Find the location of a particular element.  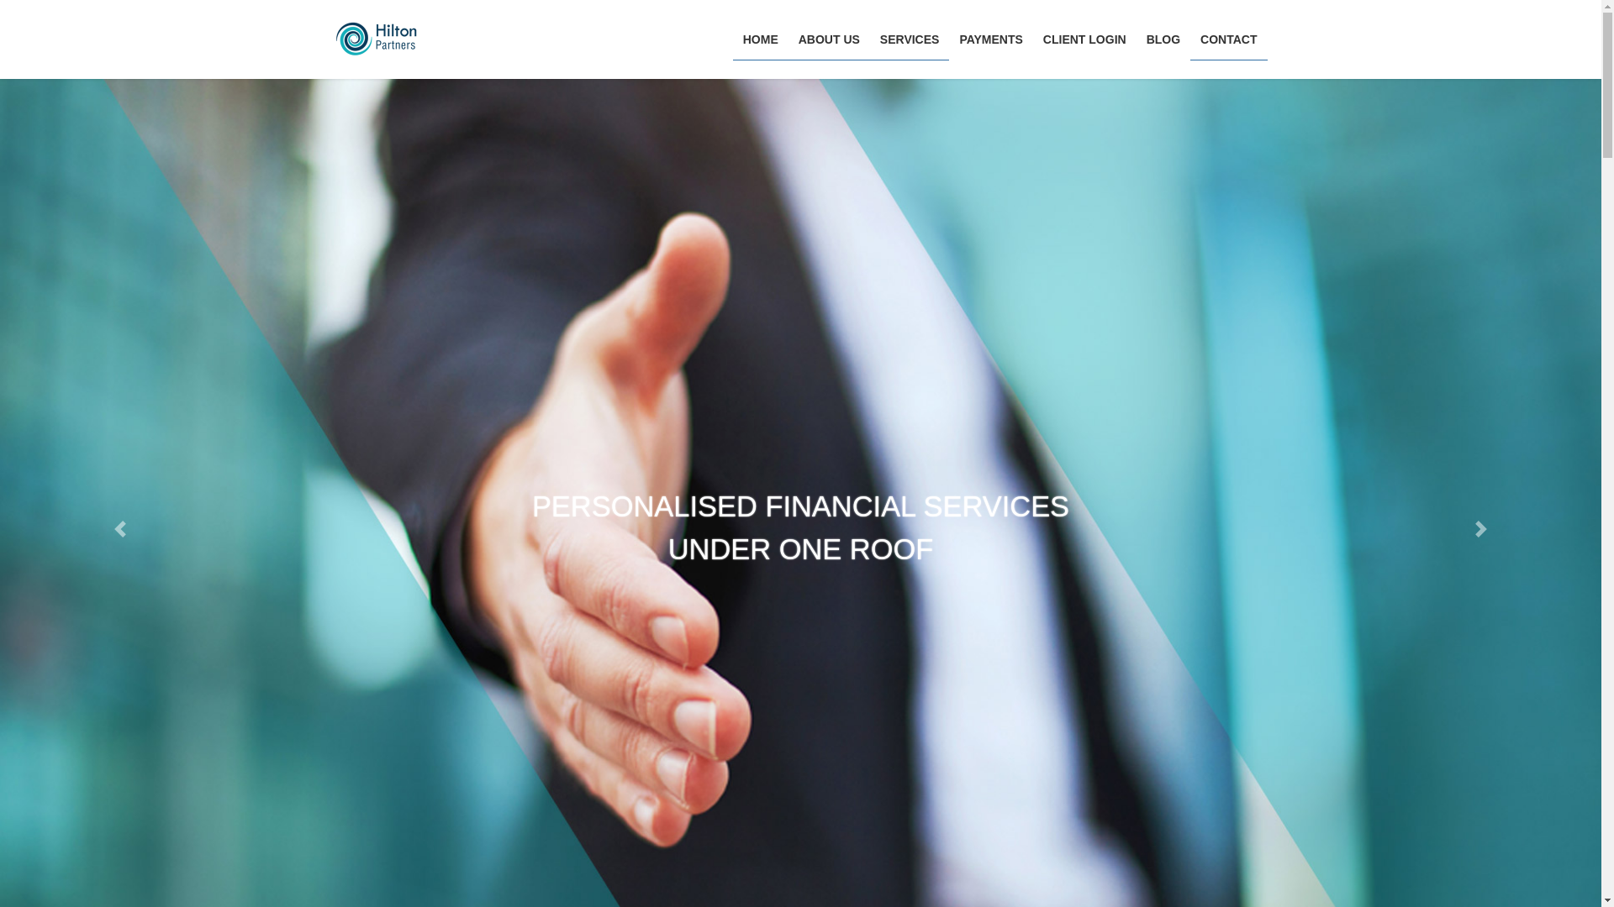

CLIENT LOGIN is located at coordinates (1084, 40).